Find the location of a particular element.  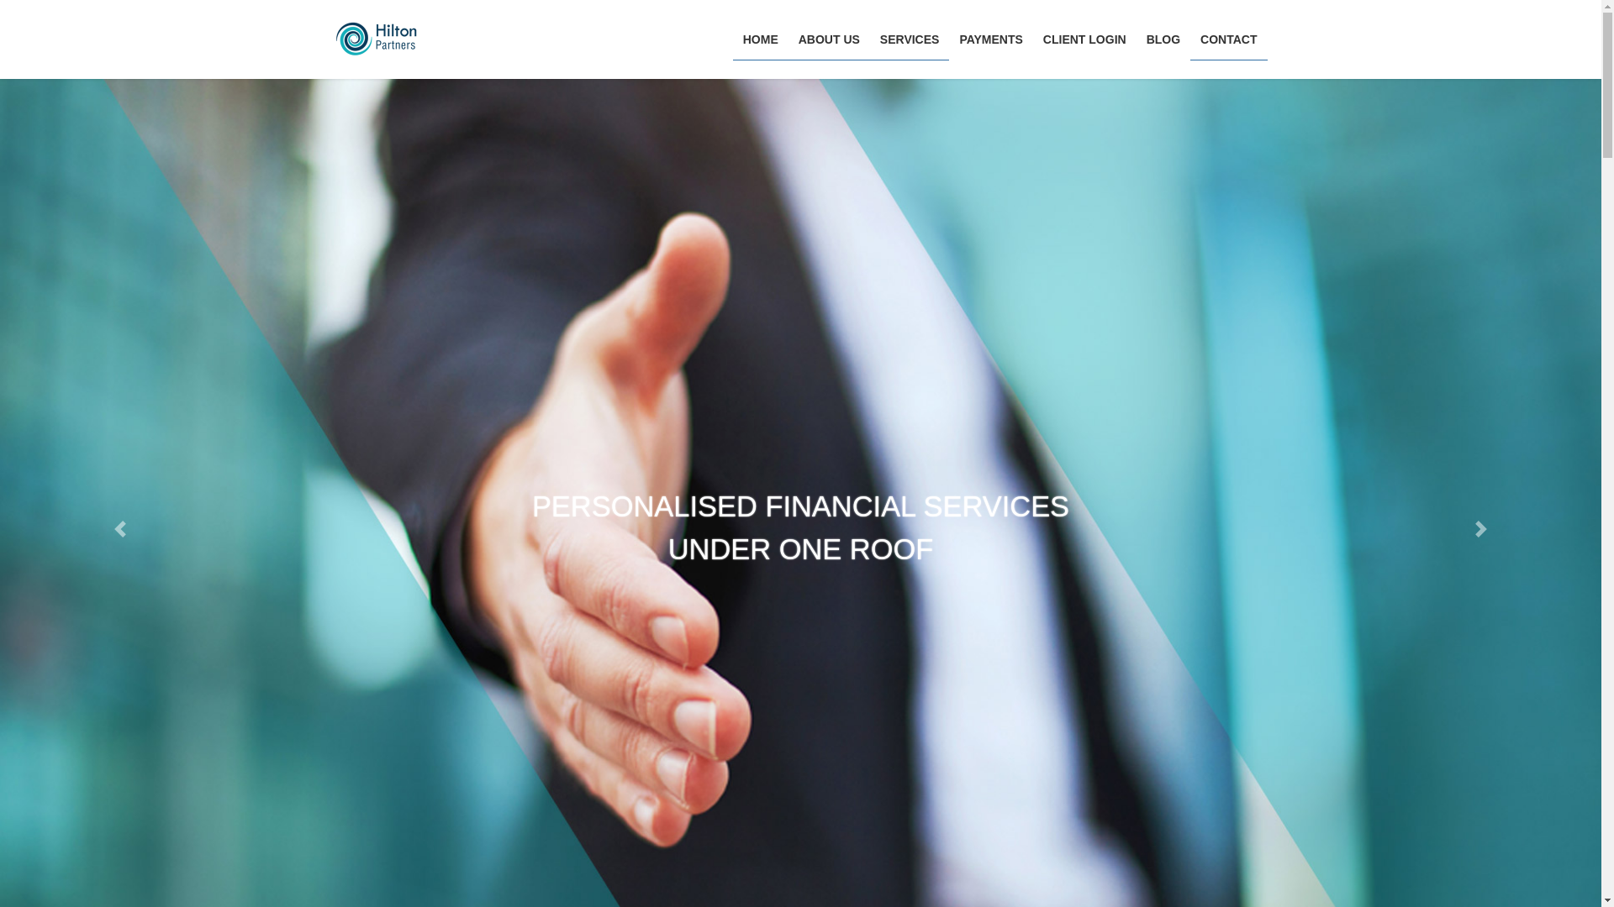

CLIENT LOGIN is located at coordinates (1084, 40).